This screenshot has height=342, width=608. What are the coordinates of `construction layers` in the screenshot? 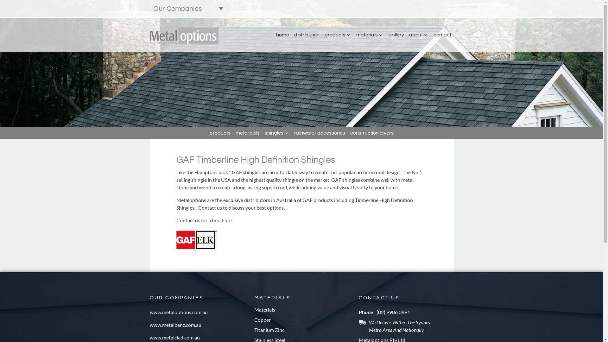 It's located at (372, 133).